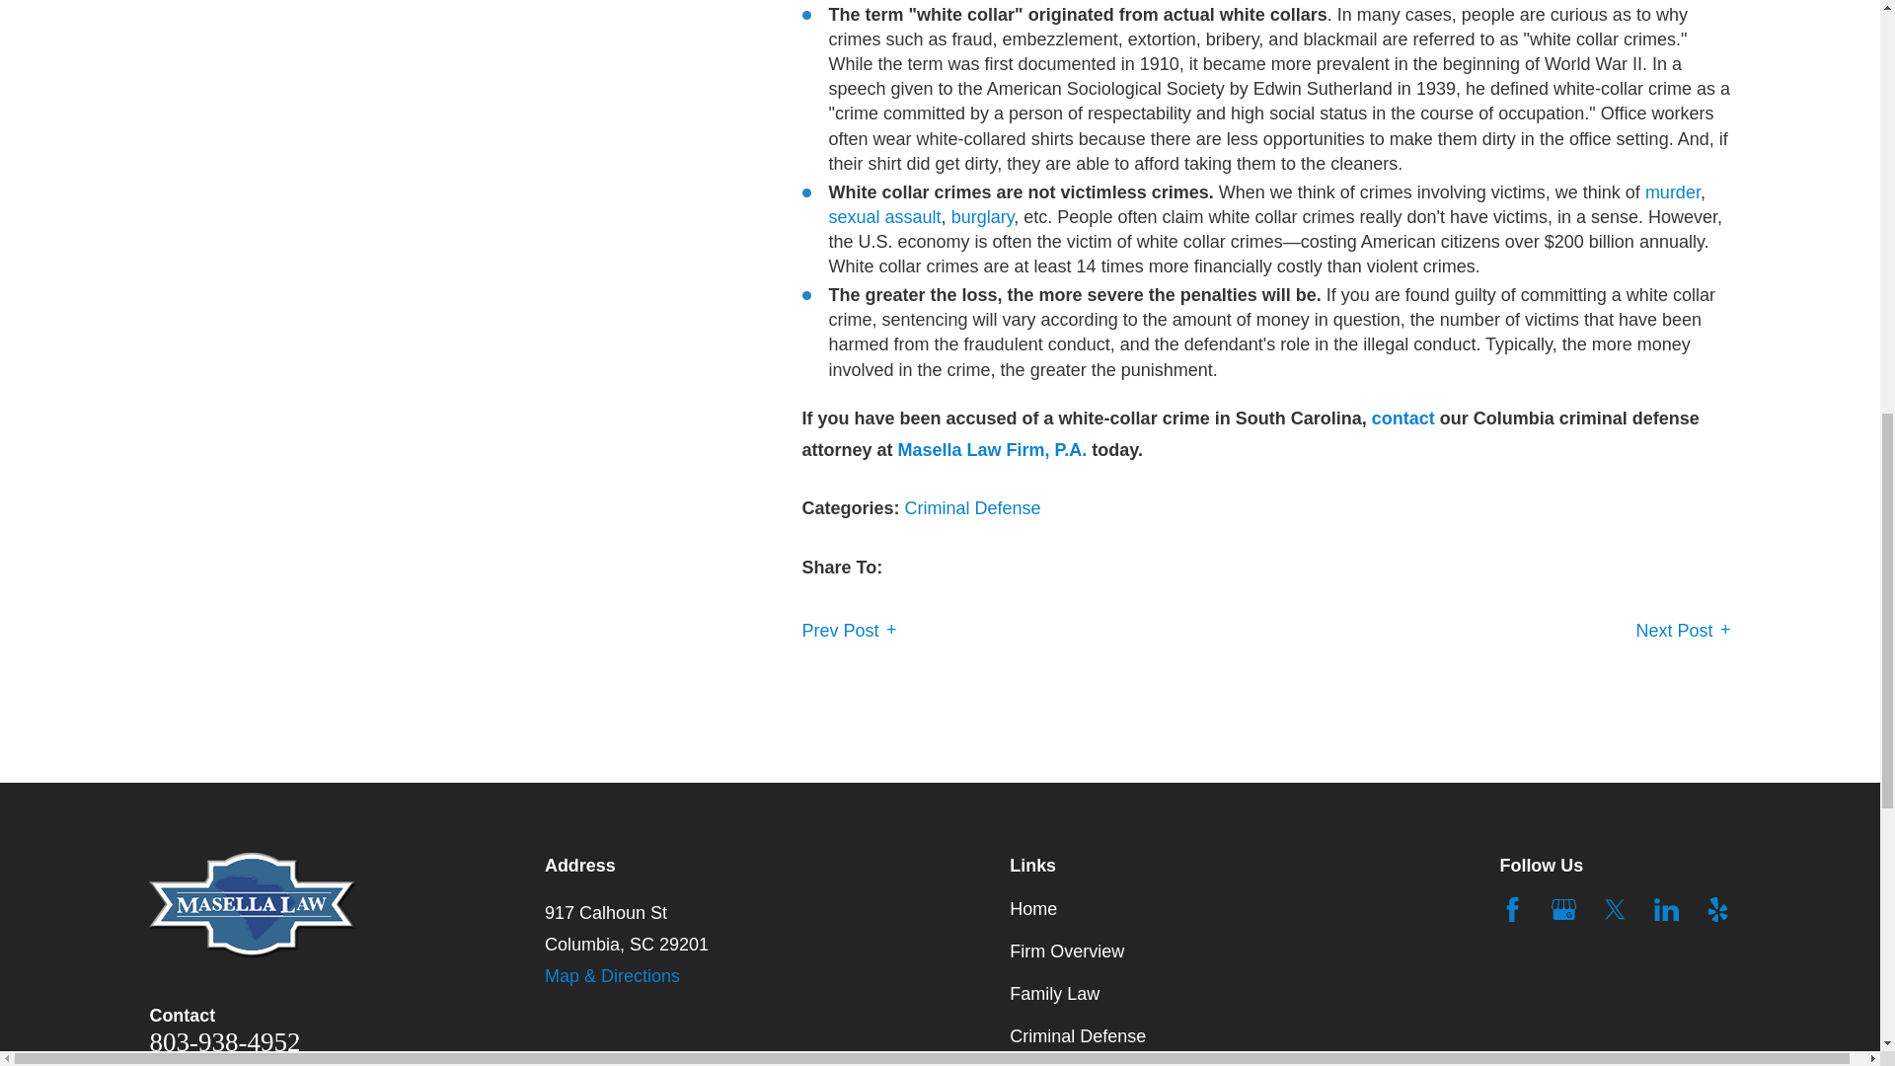 This screenshot has height=1066, width=1895. What do you see at coordinates (253, 905) in the screenshot?
I see `Masella Law Firm, P.A.` at bounding box center [253, 905].